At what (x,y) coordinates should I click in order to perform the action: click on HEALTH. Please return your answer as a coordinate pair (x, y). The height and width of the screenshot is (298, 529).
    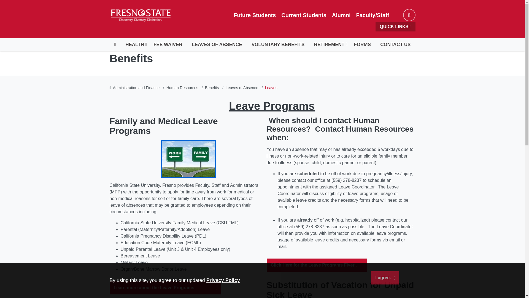
    Looking at the image, I should click on (134, 45).